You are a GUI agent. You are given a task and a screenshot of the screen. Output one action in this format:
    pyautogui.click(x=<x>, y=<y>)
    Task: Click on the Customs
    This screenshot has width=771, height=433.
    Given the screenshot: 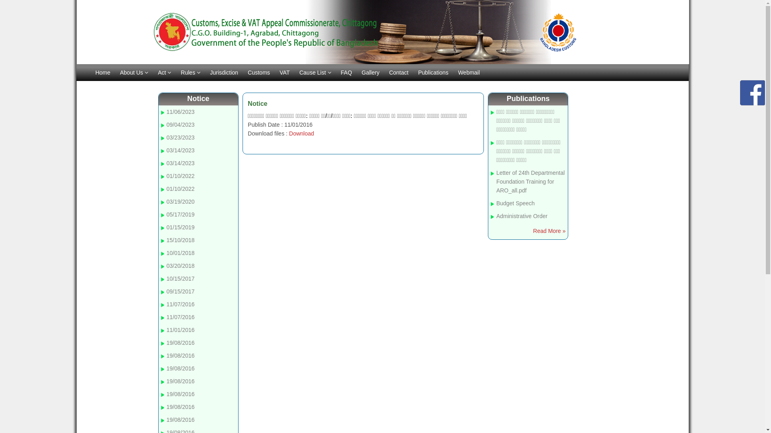 What is the action you would take?
    pyautogui.click(x=259, y=73)
    